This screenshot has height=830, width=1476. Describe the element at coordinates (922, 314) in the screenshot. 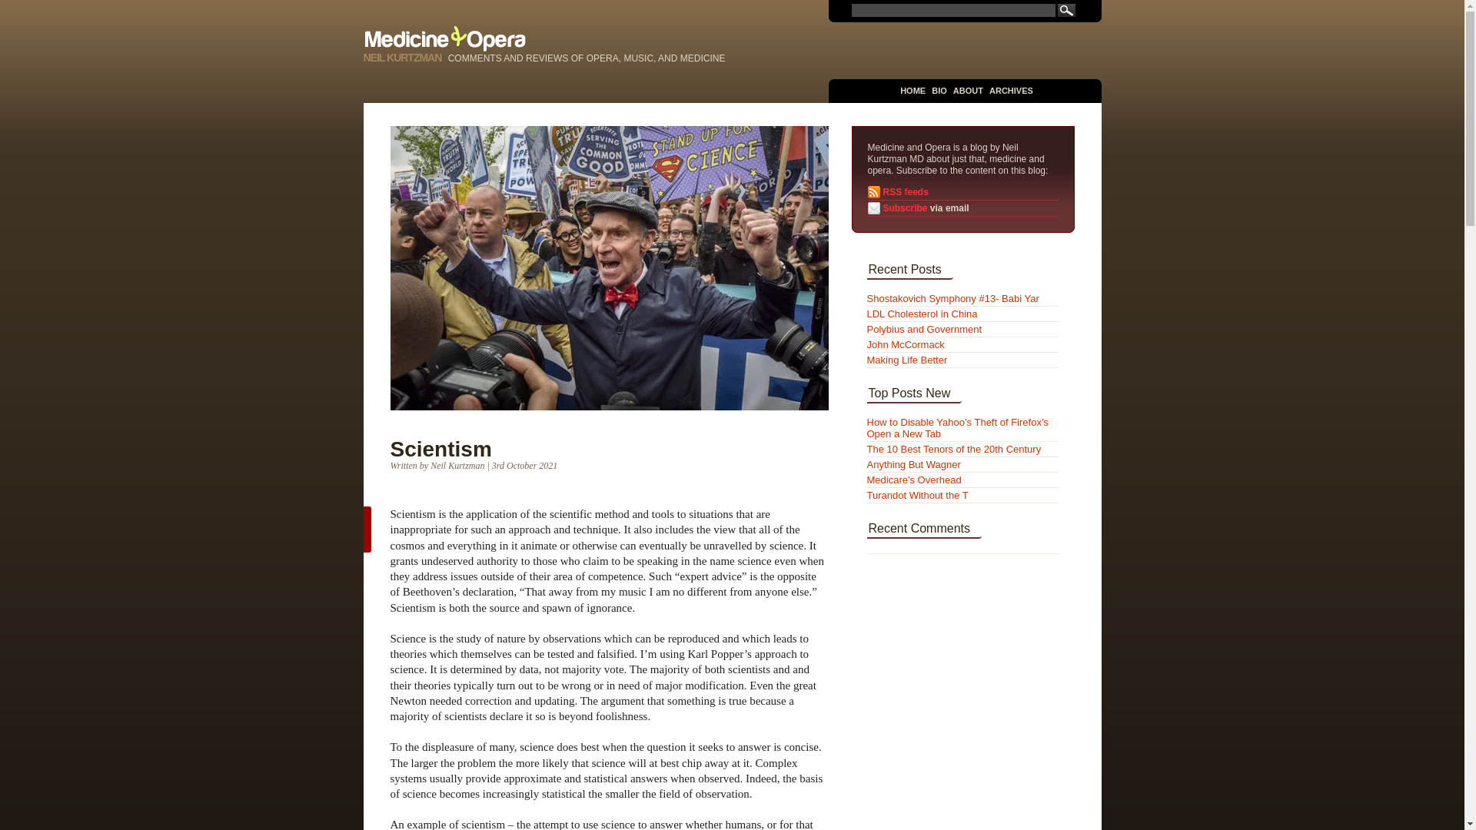

I see `LDL Cholesterol in China` at that location.